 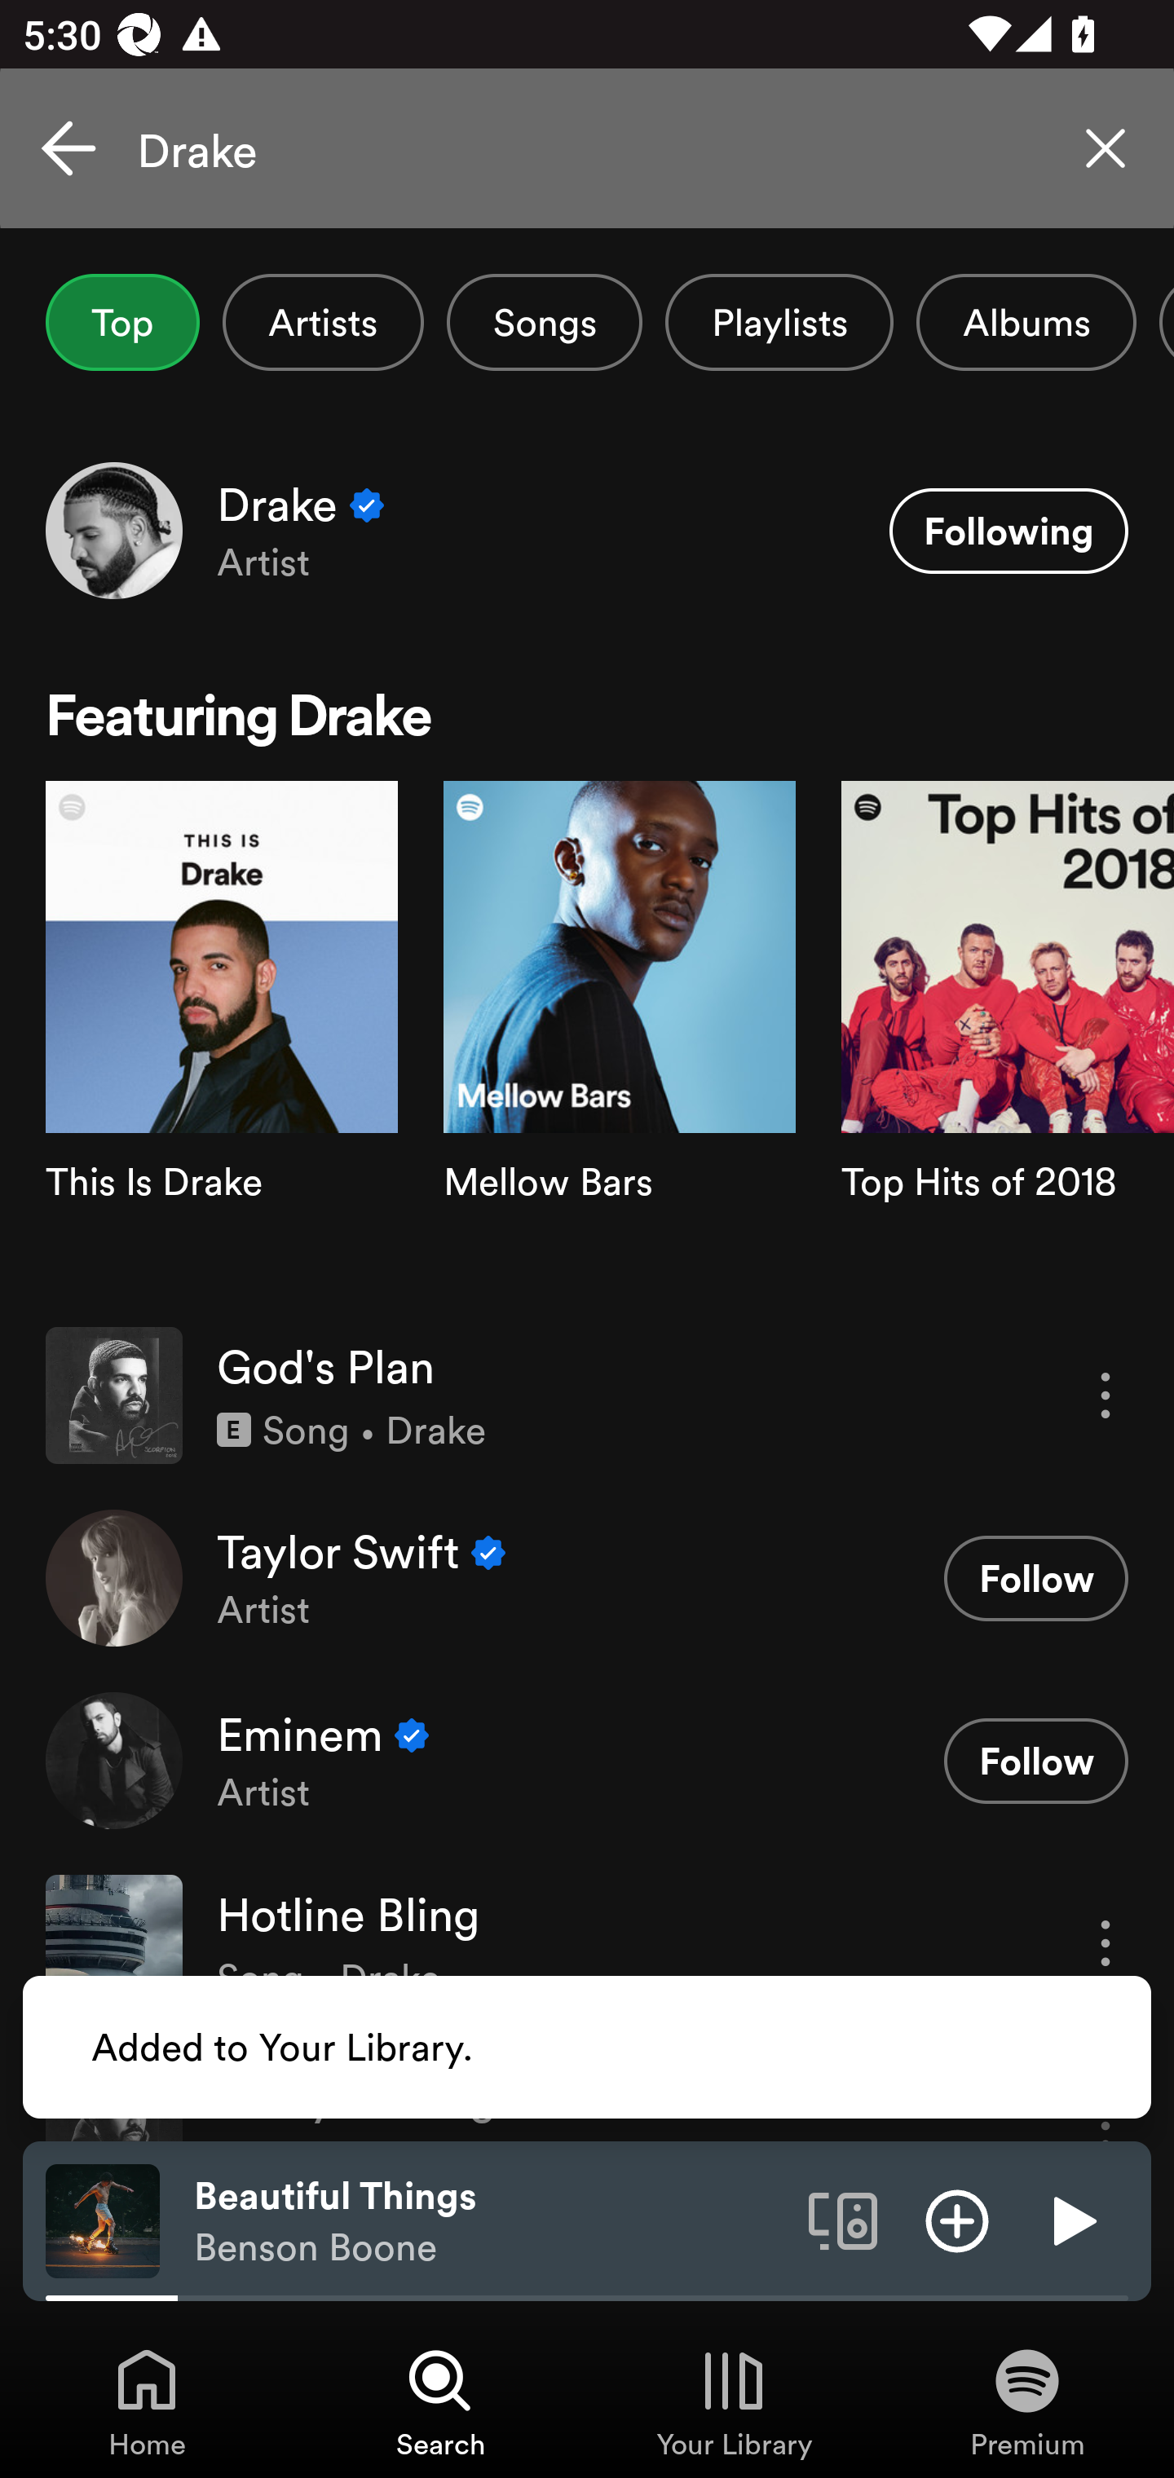 What do you see at coordinates (1106, 1396) in the screenshot?
I see `More options for song God's Plan` at bounding box center [1106, 1396].